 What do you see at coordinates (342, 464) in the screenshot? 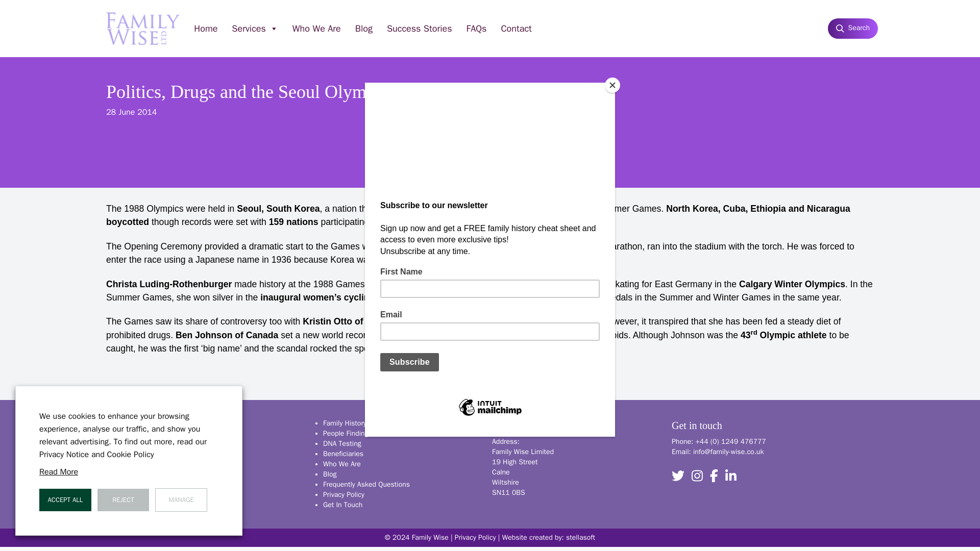
I see `Who We Are` at bounding box center [342, 464].